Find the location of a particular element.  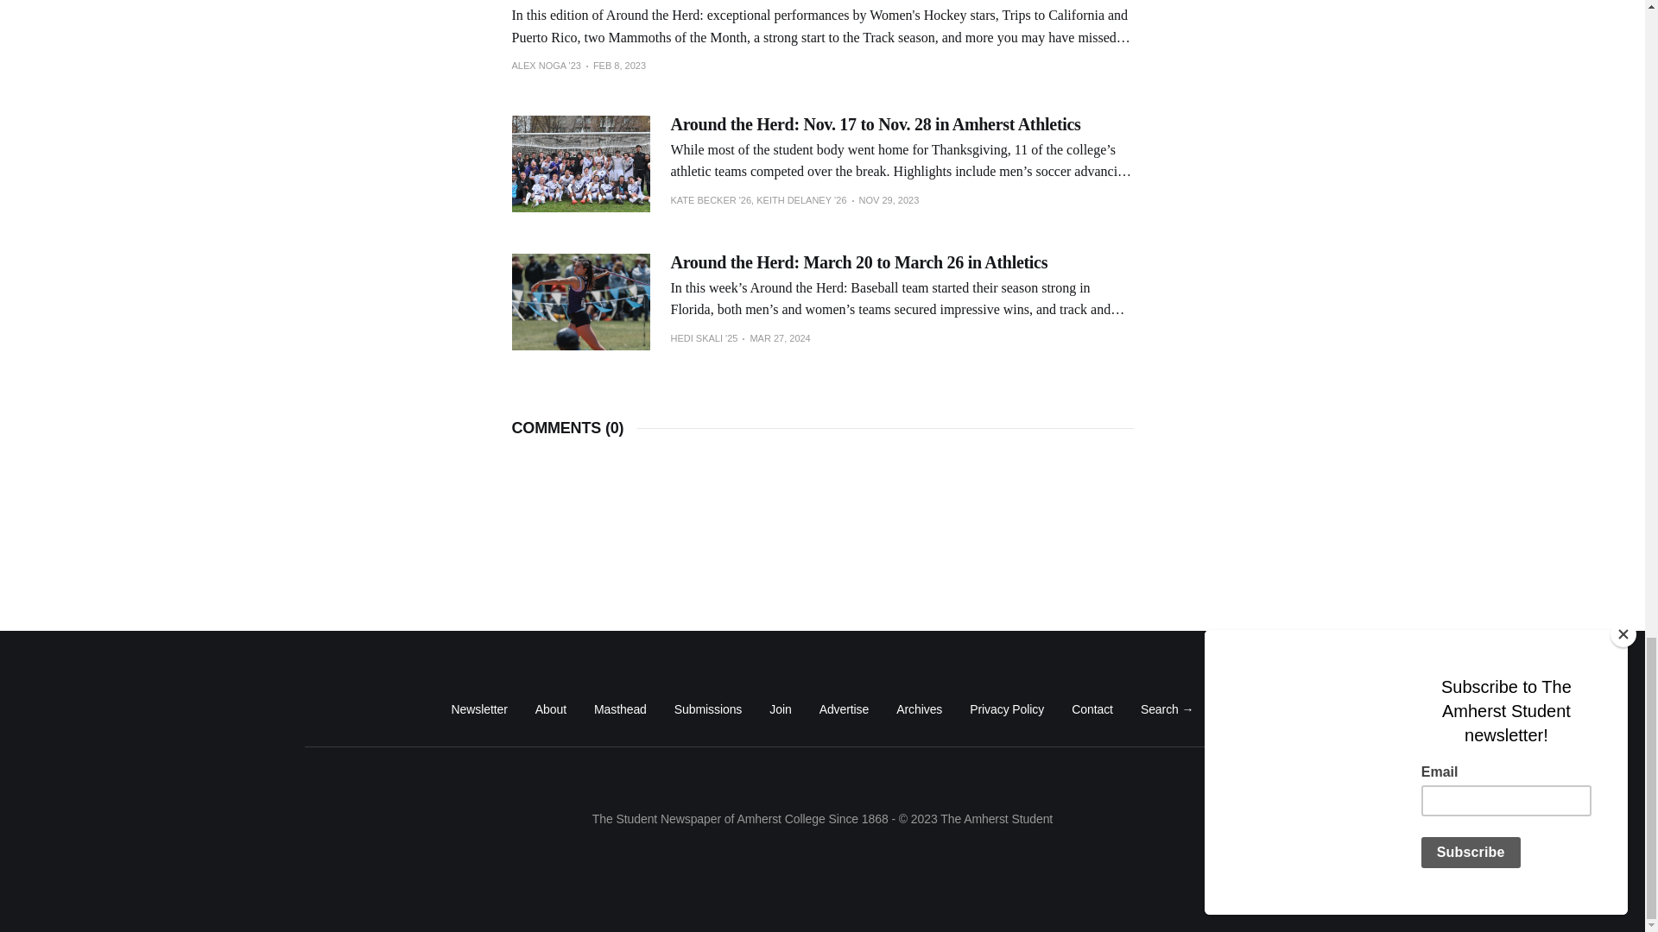

Join is located at coordinates (779, 709).